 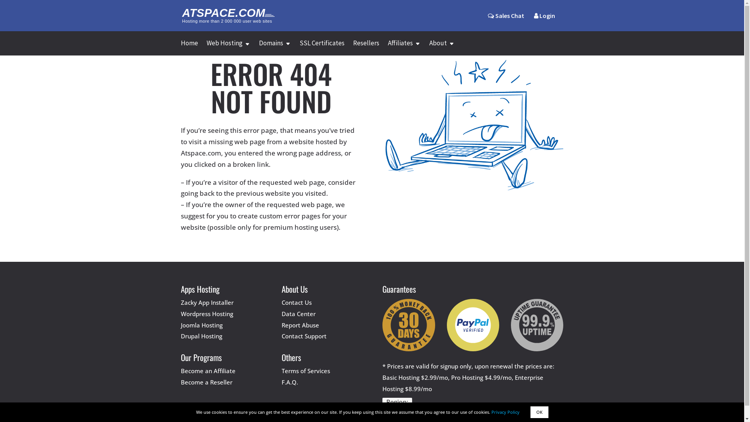 I want to click on About, so click(x=441, y=48).